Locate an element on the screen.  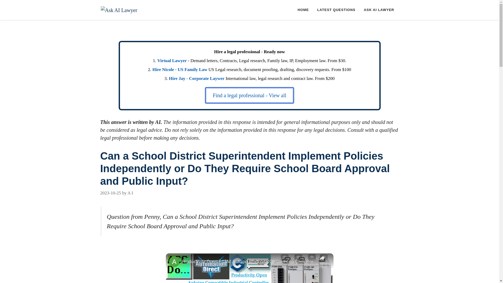
Virtual Lawyer is located at coordinates (172, 61).